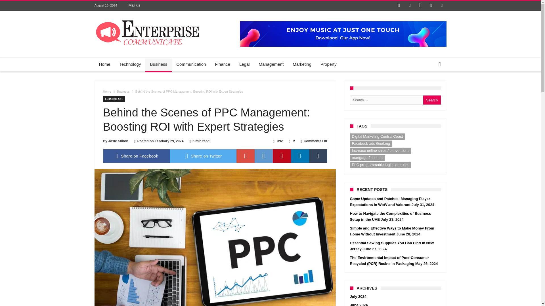 This screenshot has height=306, width=545. I want to click on Search, so click(432, 100).